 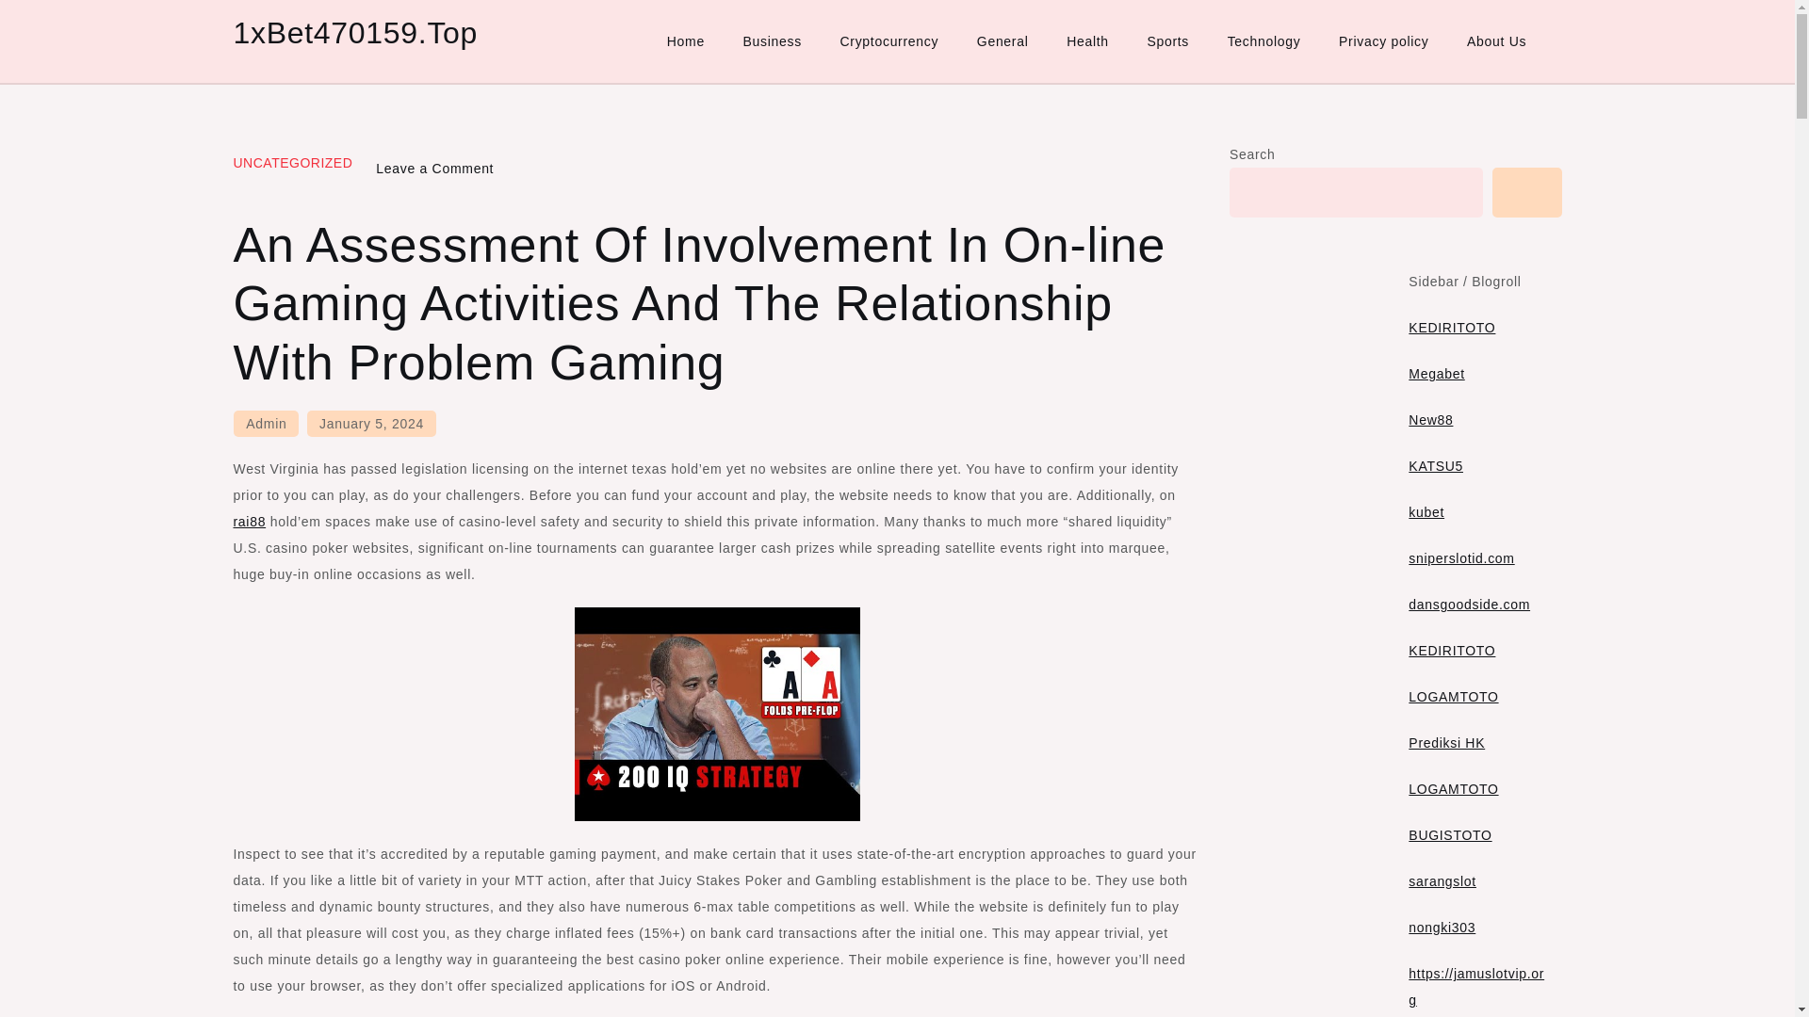 I want to click on sarangslot, so click(x=1442, y=880).